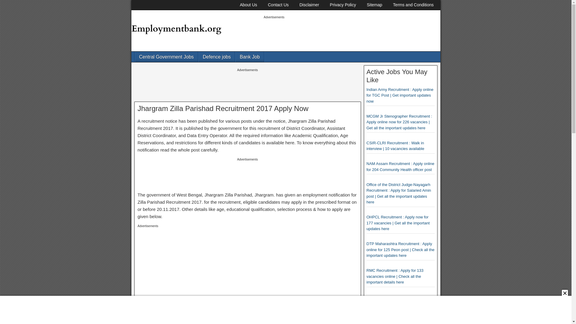 The width and height of the screenshot is (576, 324). Describe the element at coordinates (248, 5) in the screenshot. I see `About Us` at that location.